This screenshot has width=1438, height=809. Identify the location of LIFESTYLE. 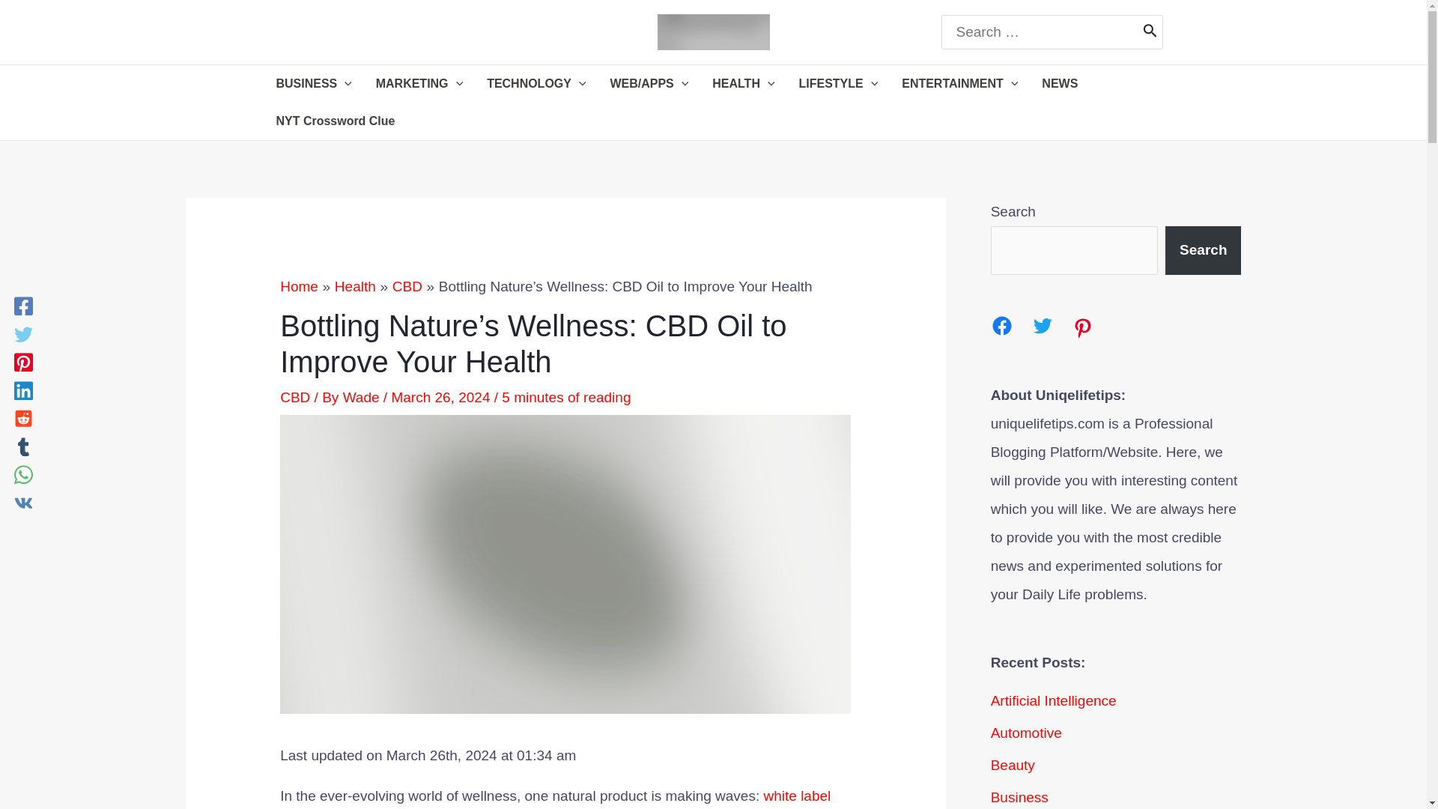
(838, 84).